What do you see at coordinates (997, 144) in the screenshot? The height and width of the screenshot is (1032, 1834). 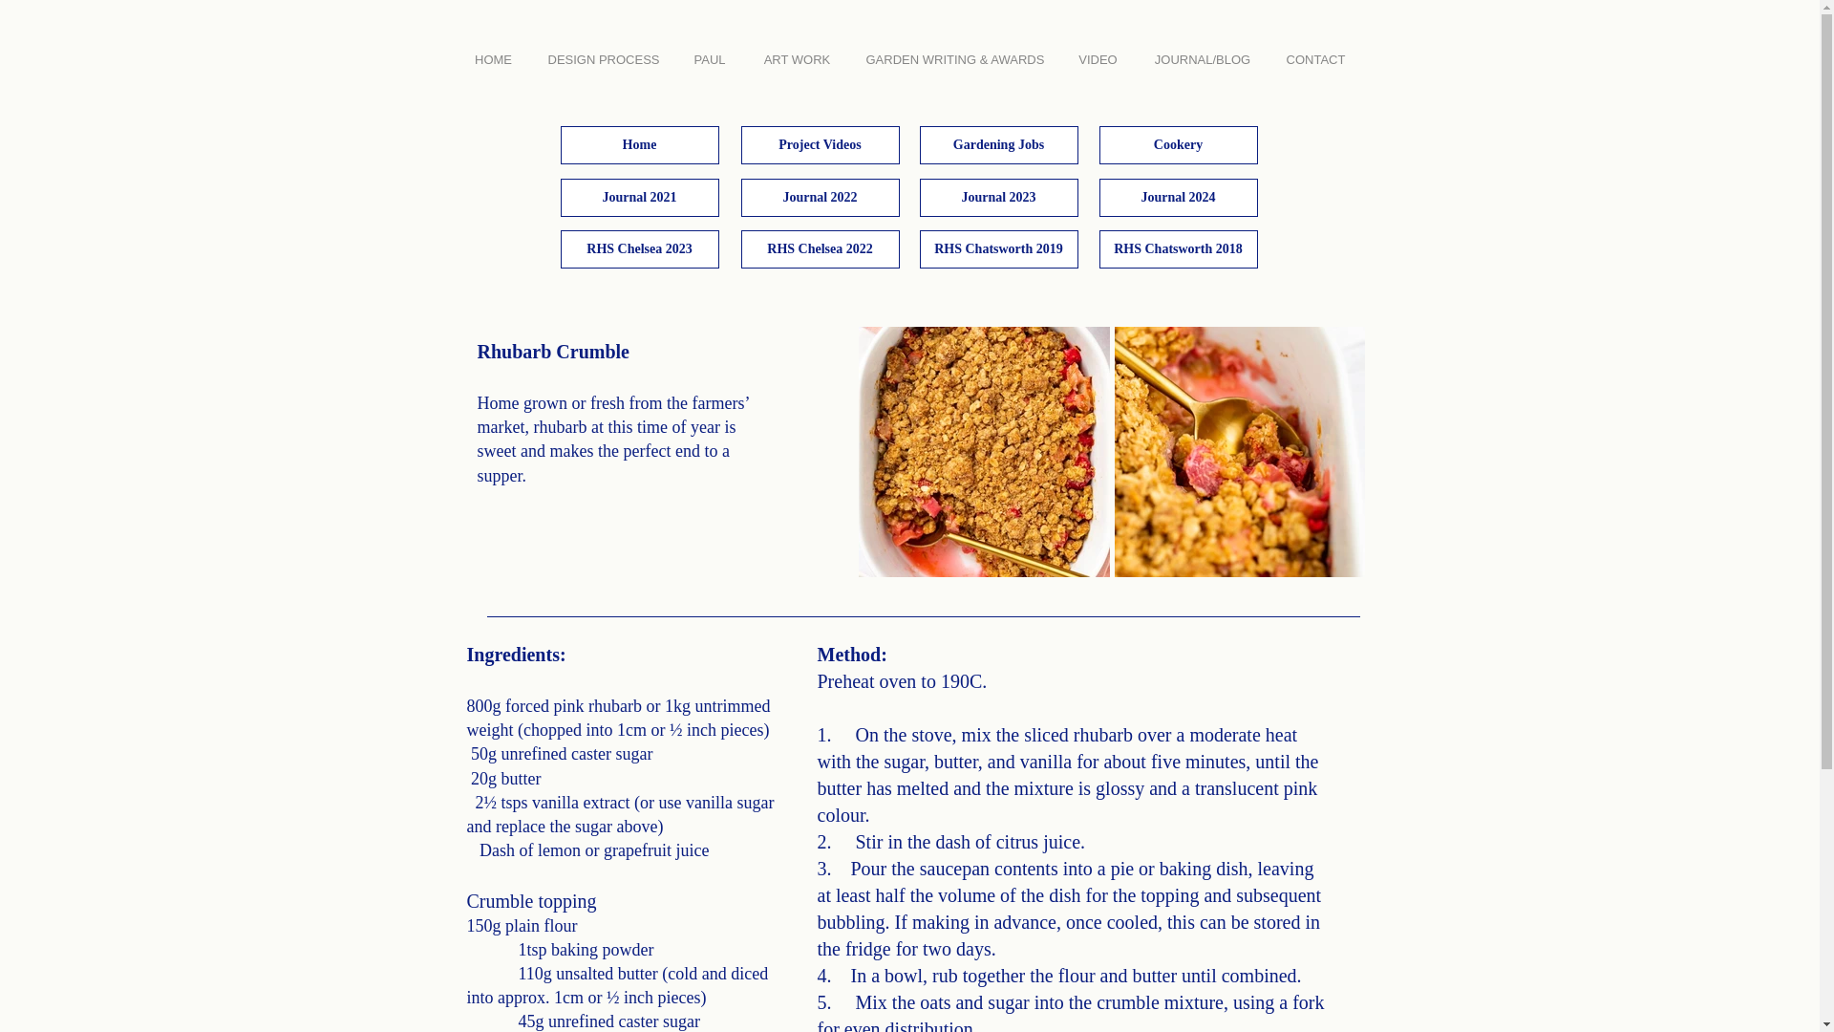 I see `Gardening Jobs` at bounding box center [997, 144].